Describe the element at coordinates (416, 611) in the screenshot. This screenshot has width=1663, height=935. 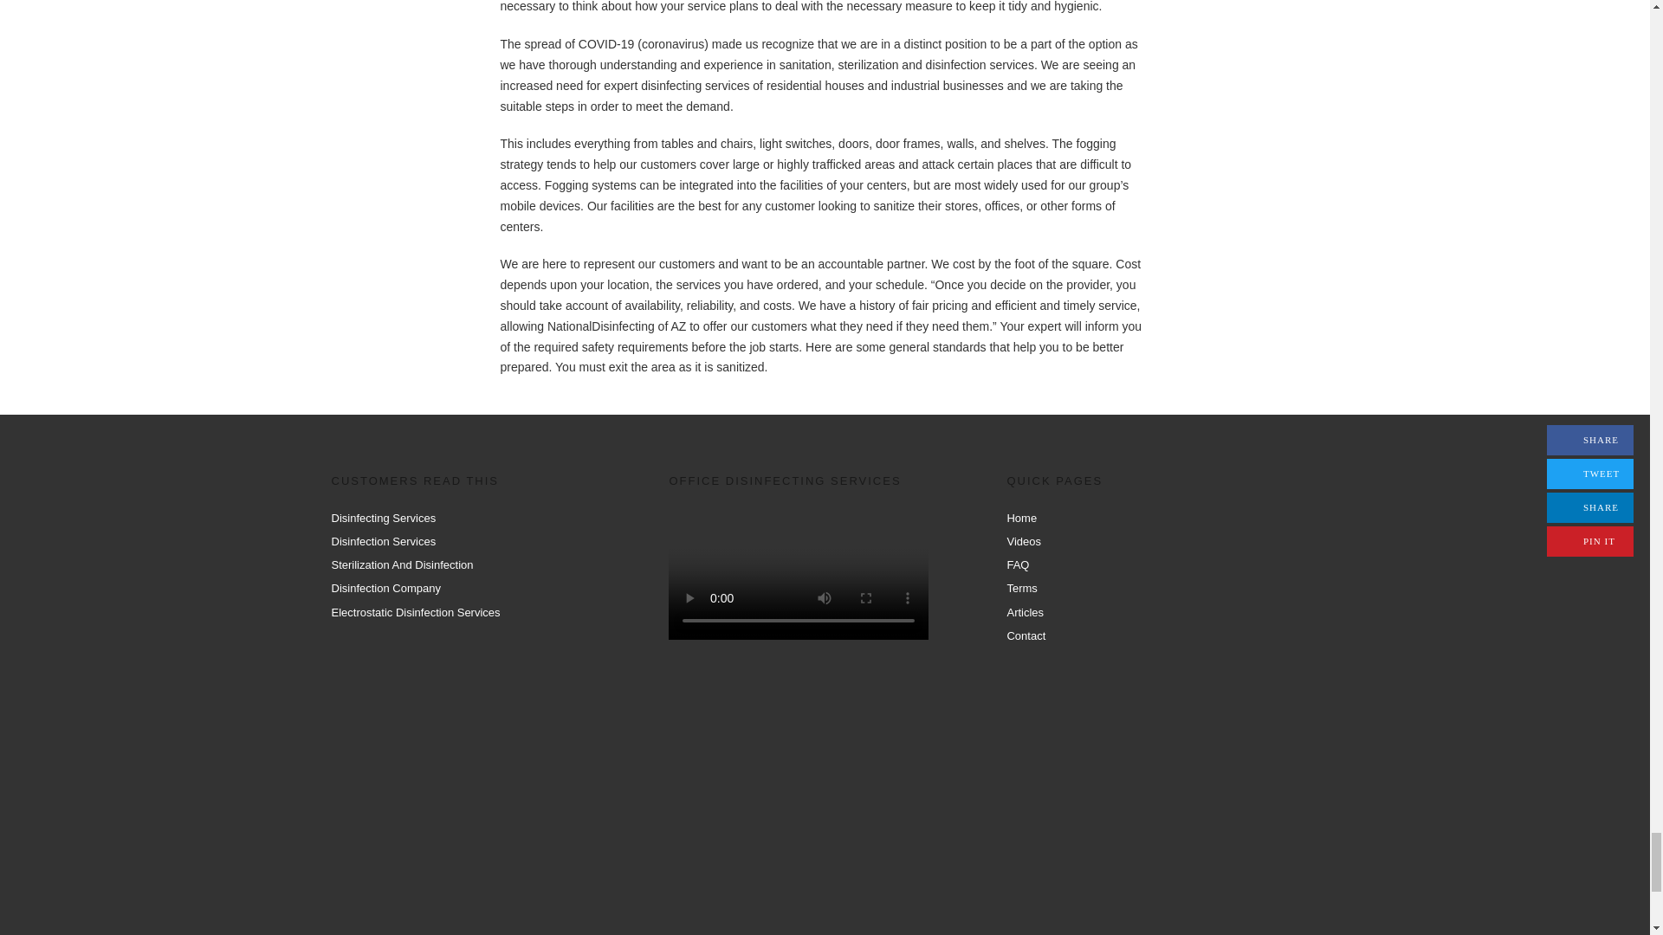
I see `Electrostatic Disinfection Services` at that location.